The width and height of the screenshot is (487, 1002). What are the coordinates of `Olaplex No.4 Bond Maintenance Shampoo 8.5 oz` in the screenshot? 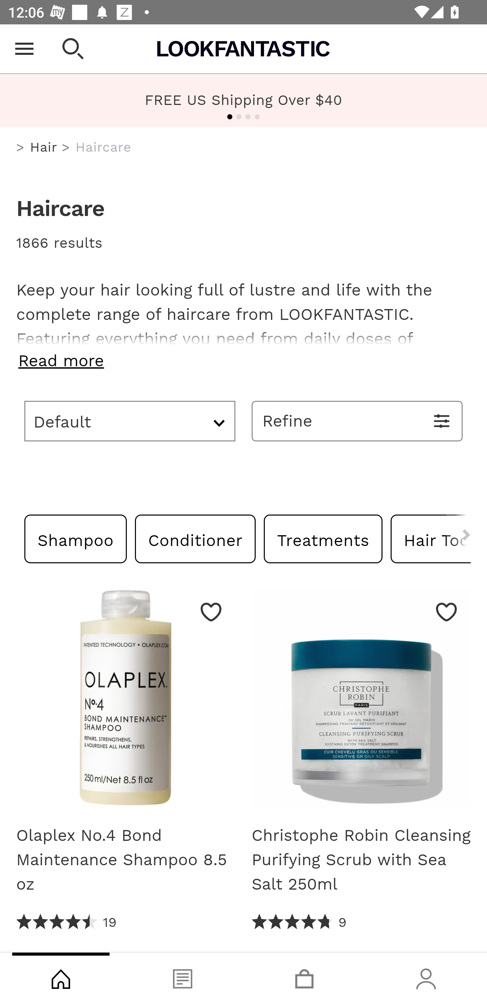 It's located at (125, 701).